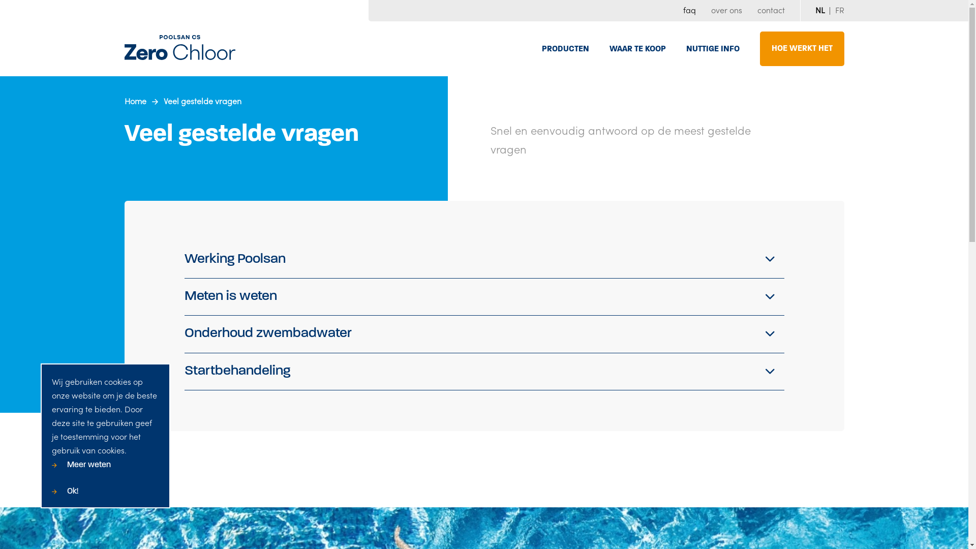 This screenshot has width=976, height=549. I want to click on Ok!, so click(65, 492).